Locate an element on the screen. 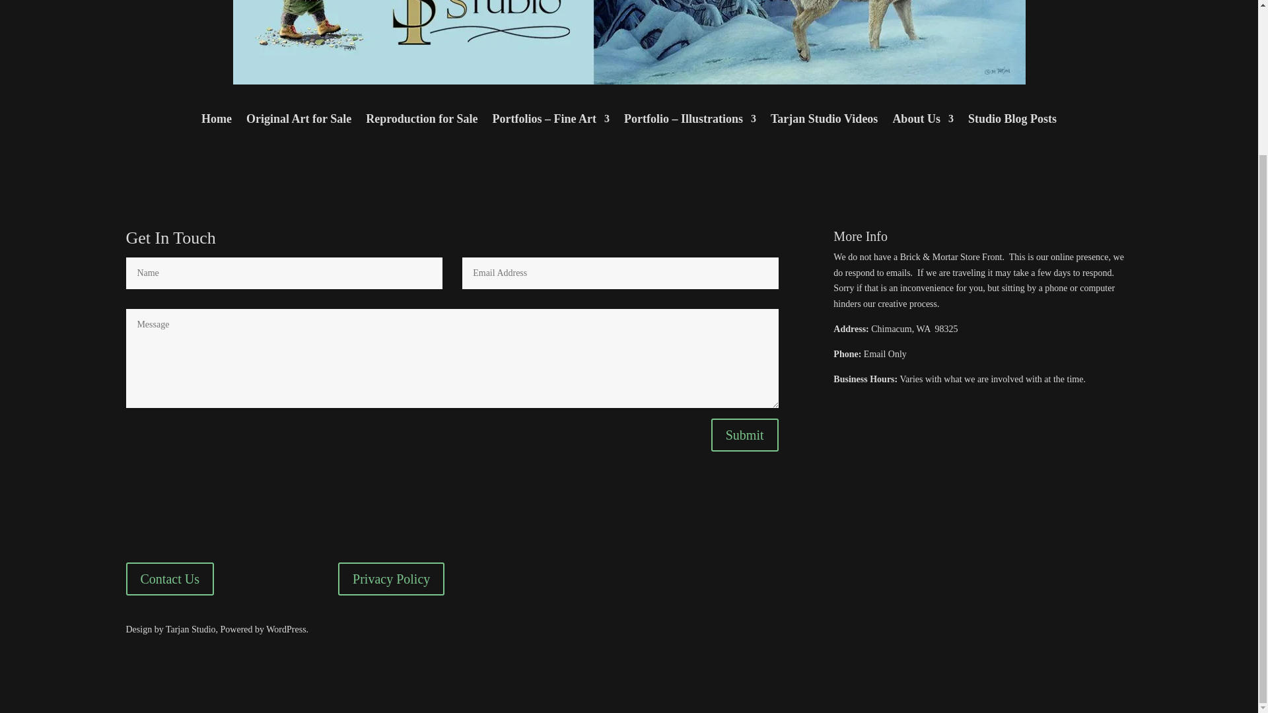 The image size is (1268, 713). Reproduction for Sale is located at coordinates (421, 121).